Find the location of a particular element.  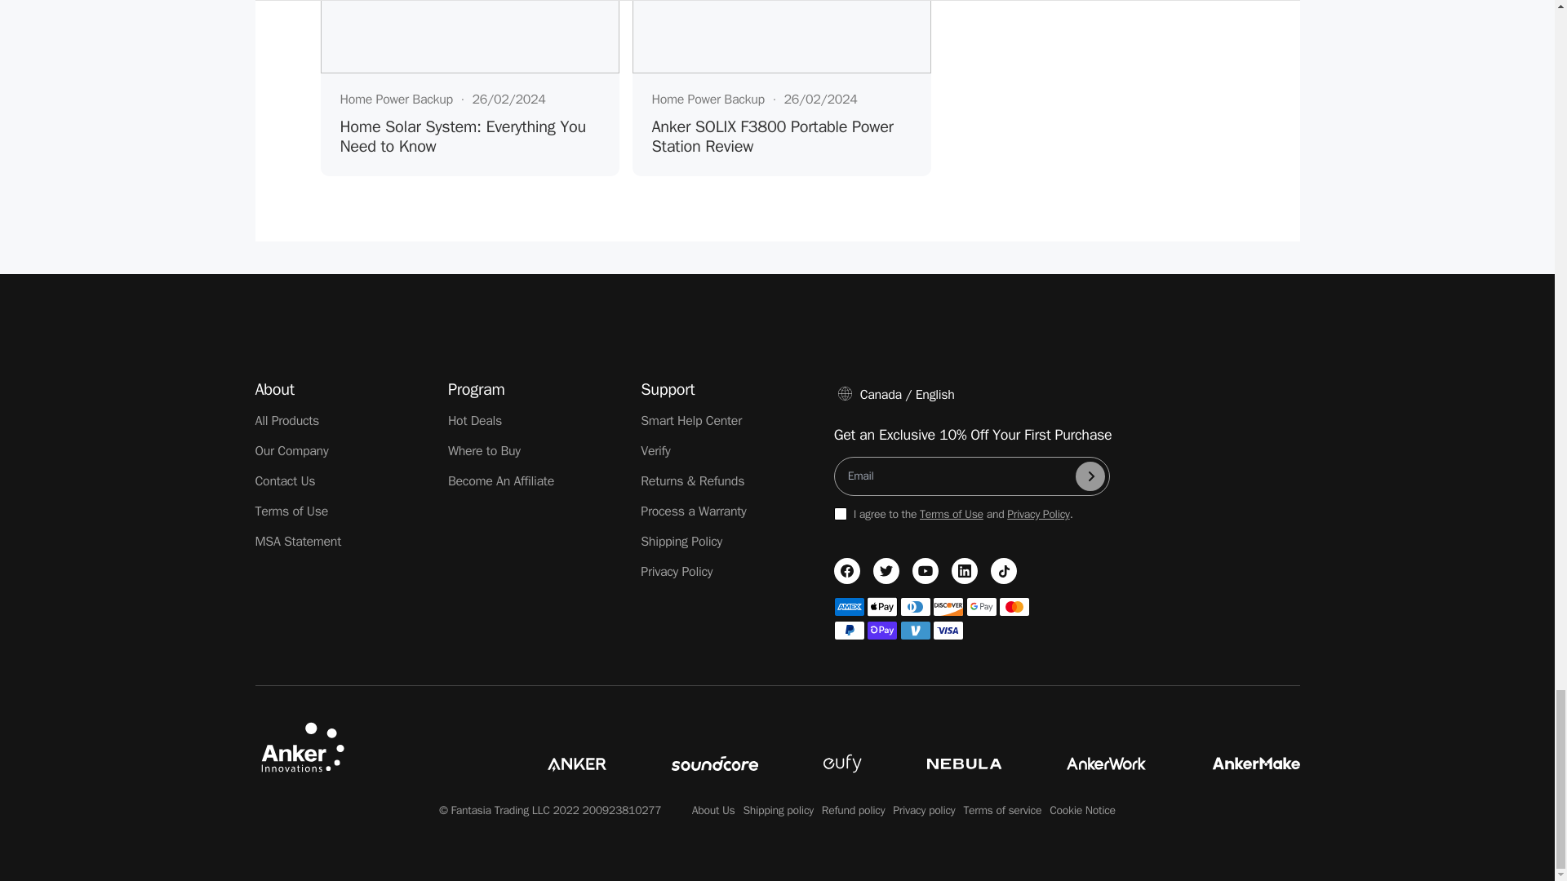

Home Solar System: Everything You Need to Know is located at coordinates (468, 137).